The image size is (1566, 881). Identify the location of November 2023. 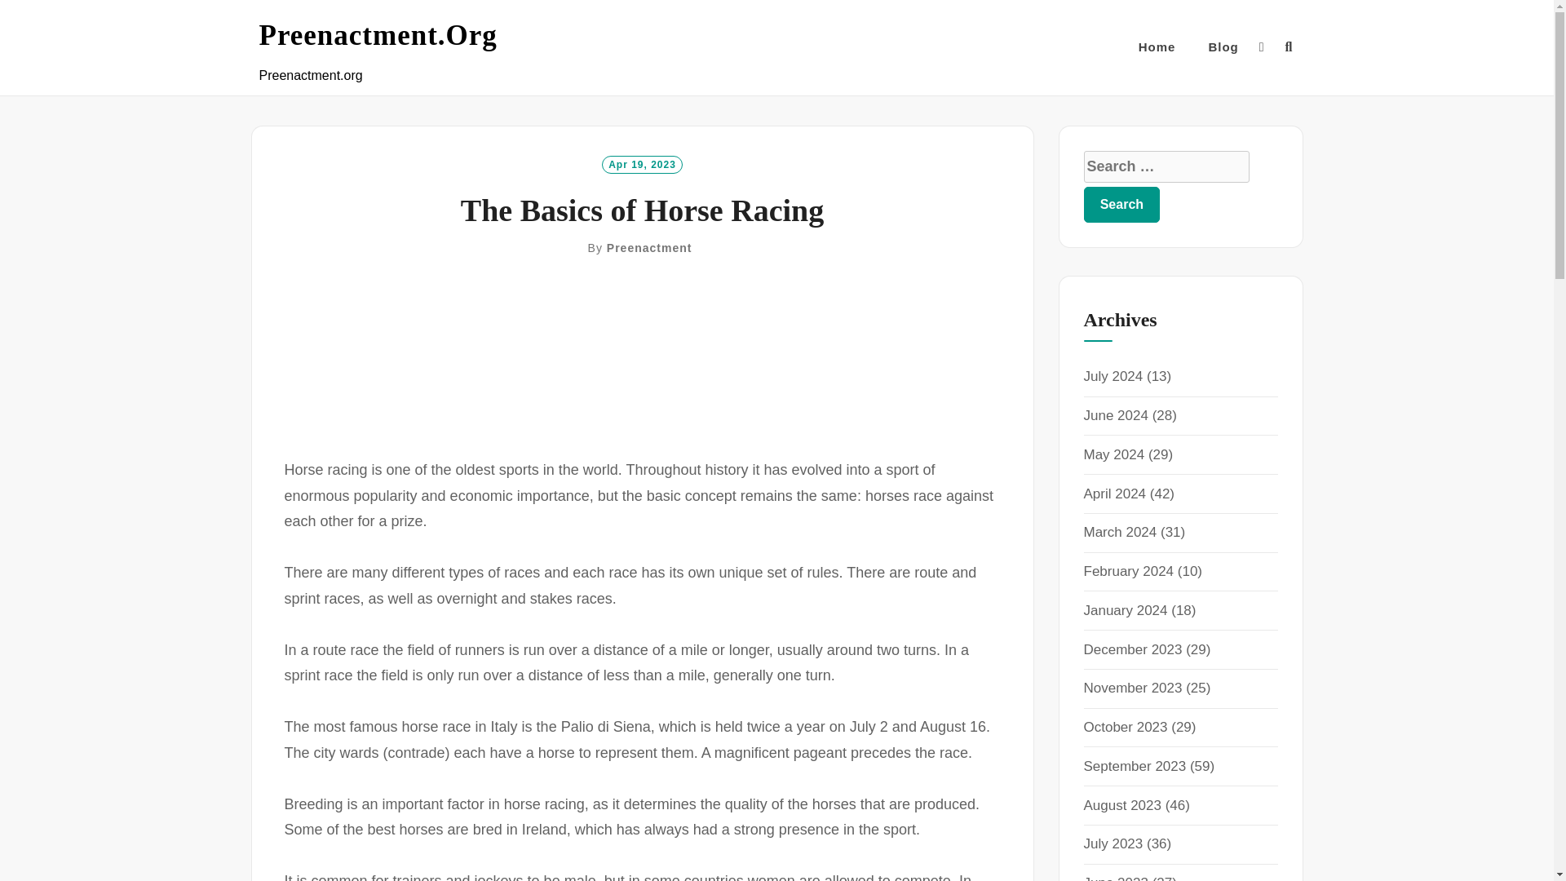
(1132, 688).